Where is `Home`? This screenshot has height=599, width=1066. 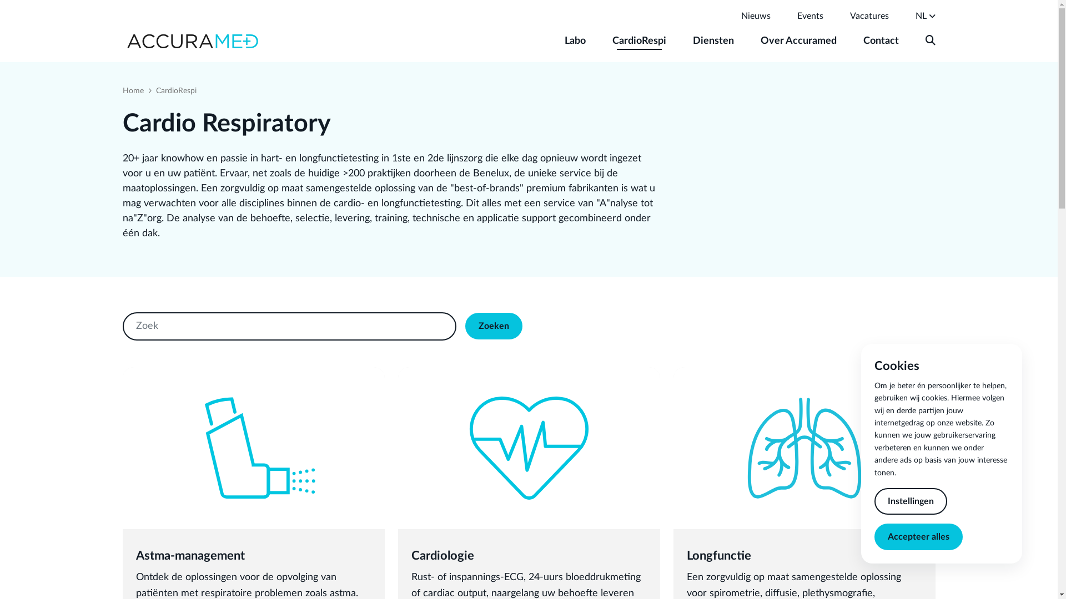 Home is located at coordinates (133, 91).